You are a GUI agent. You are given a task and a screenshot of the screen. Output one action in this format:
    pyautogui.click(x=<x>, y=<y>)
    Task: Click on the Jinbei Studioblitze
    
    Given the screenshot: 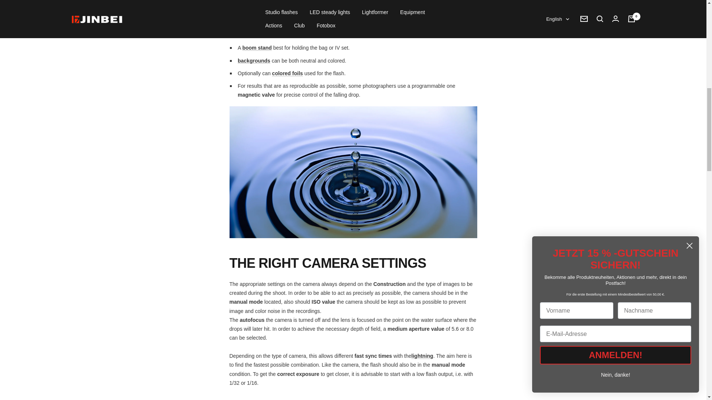 What is the action you would take?
    pyautogui.click(x=386, y=1)
    